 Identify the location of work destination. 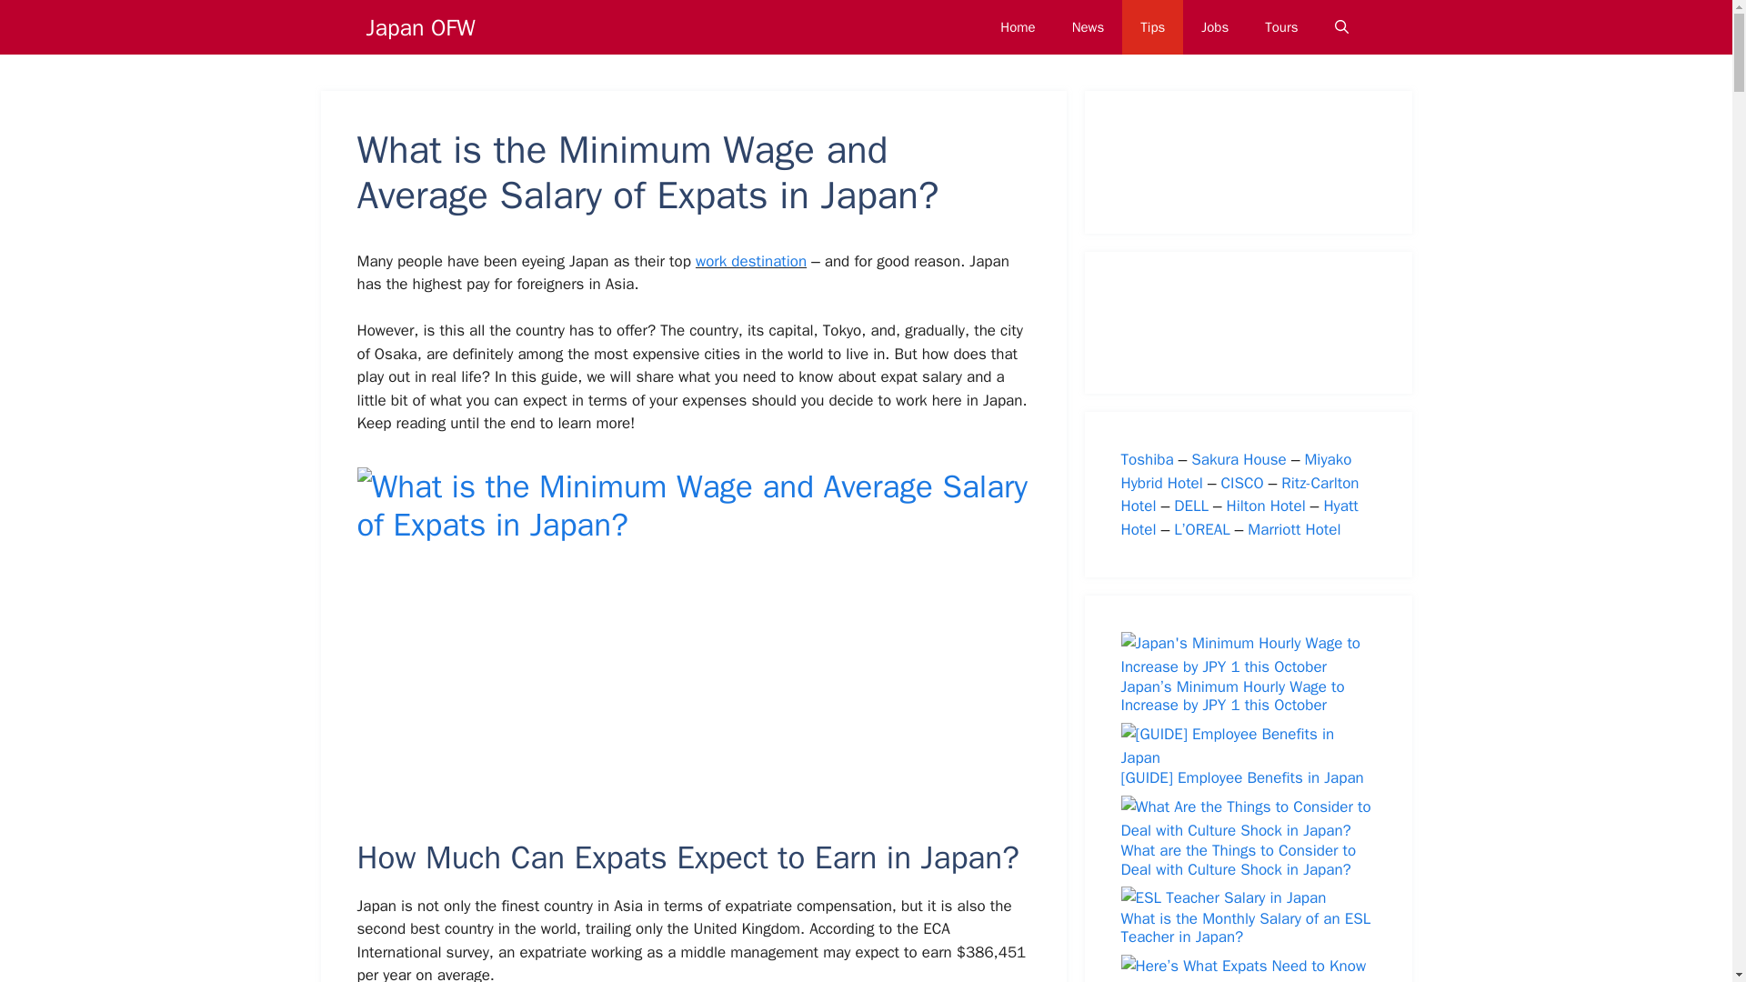
(751, 261).